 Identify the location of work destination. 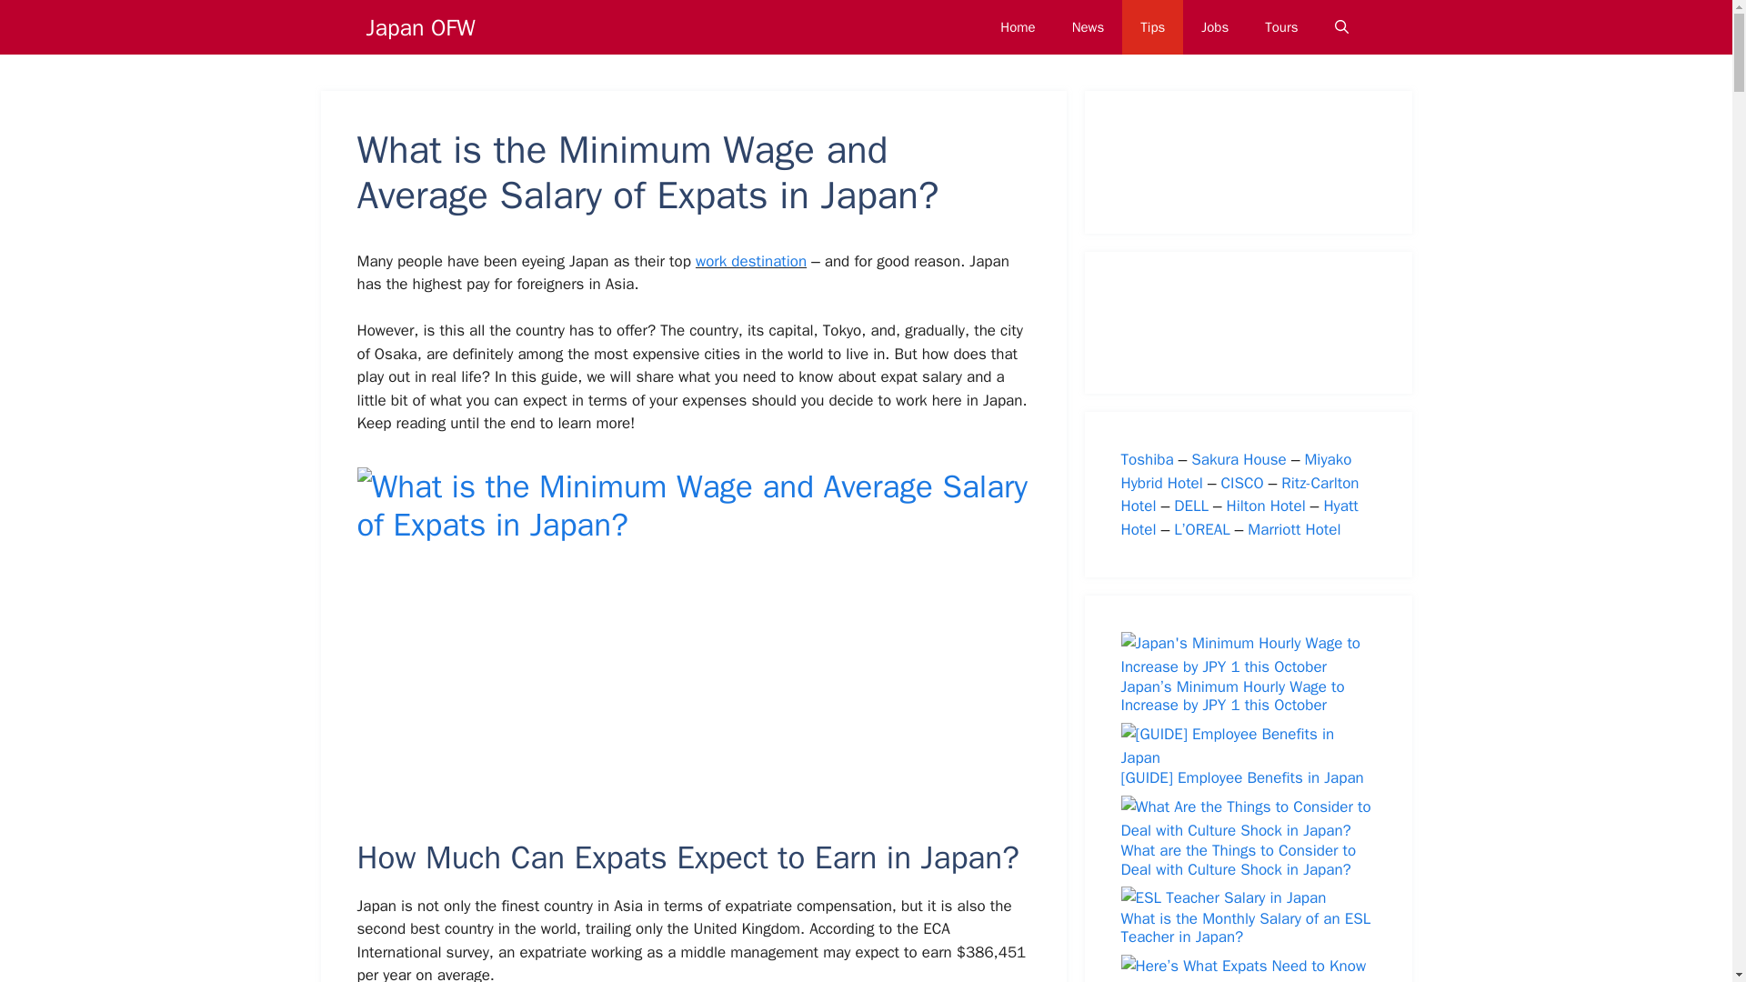
(751, 261).